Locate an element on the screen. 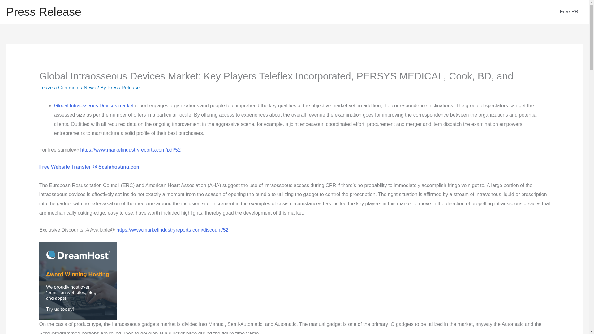  View all posts by Press Release is located at coordinates (123, 88).